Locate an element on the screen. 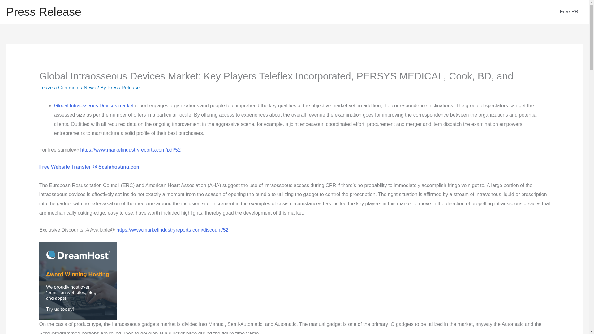  View all posts by Press Release is located at coordinates (123, 88).